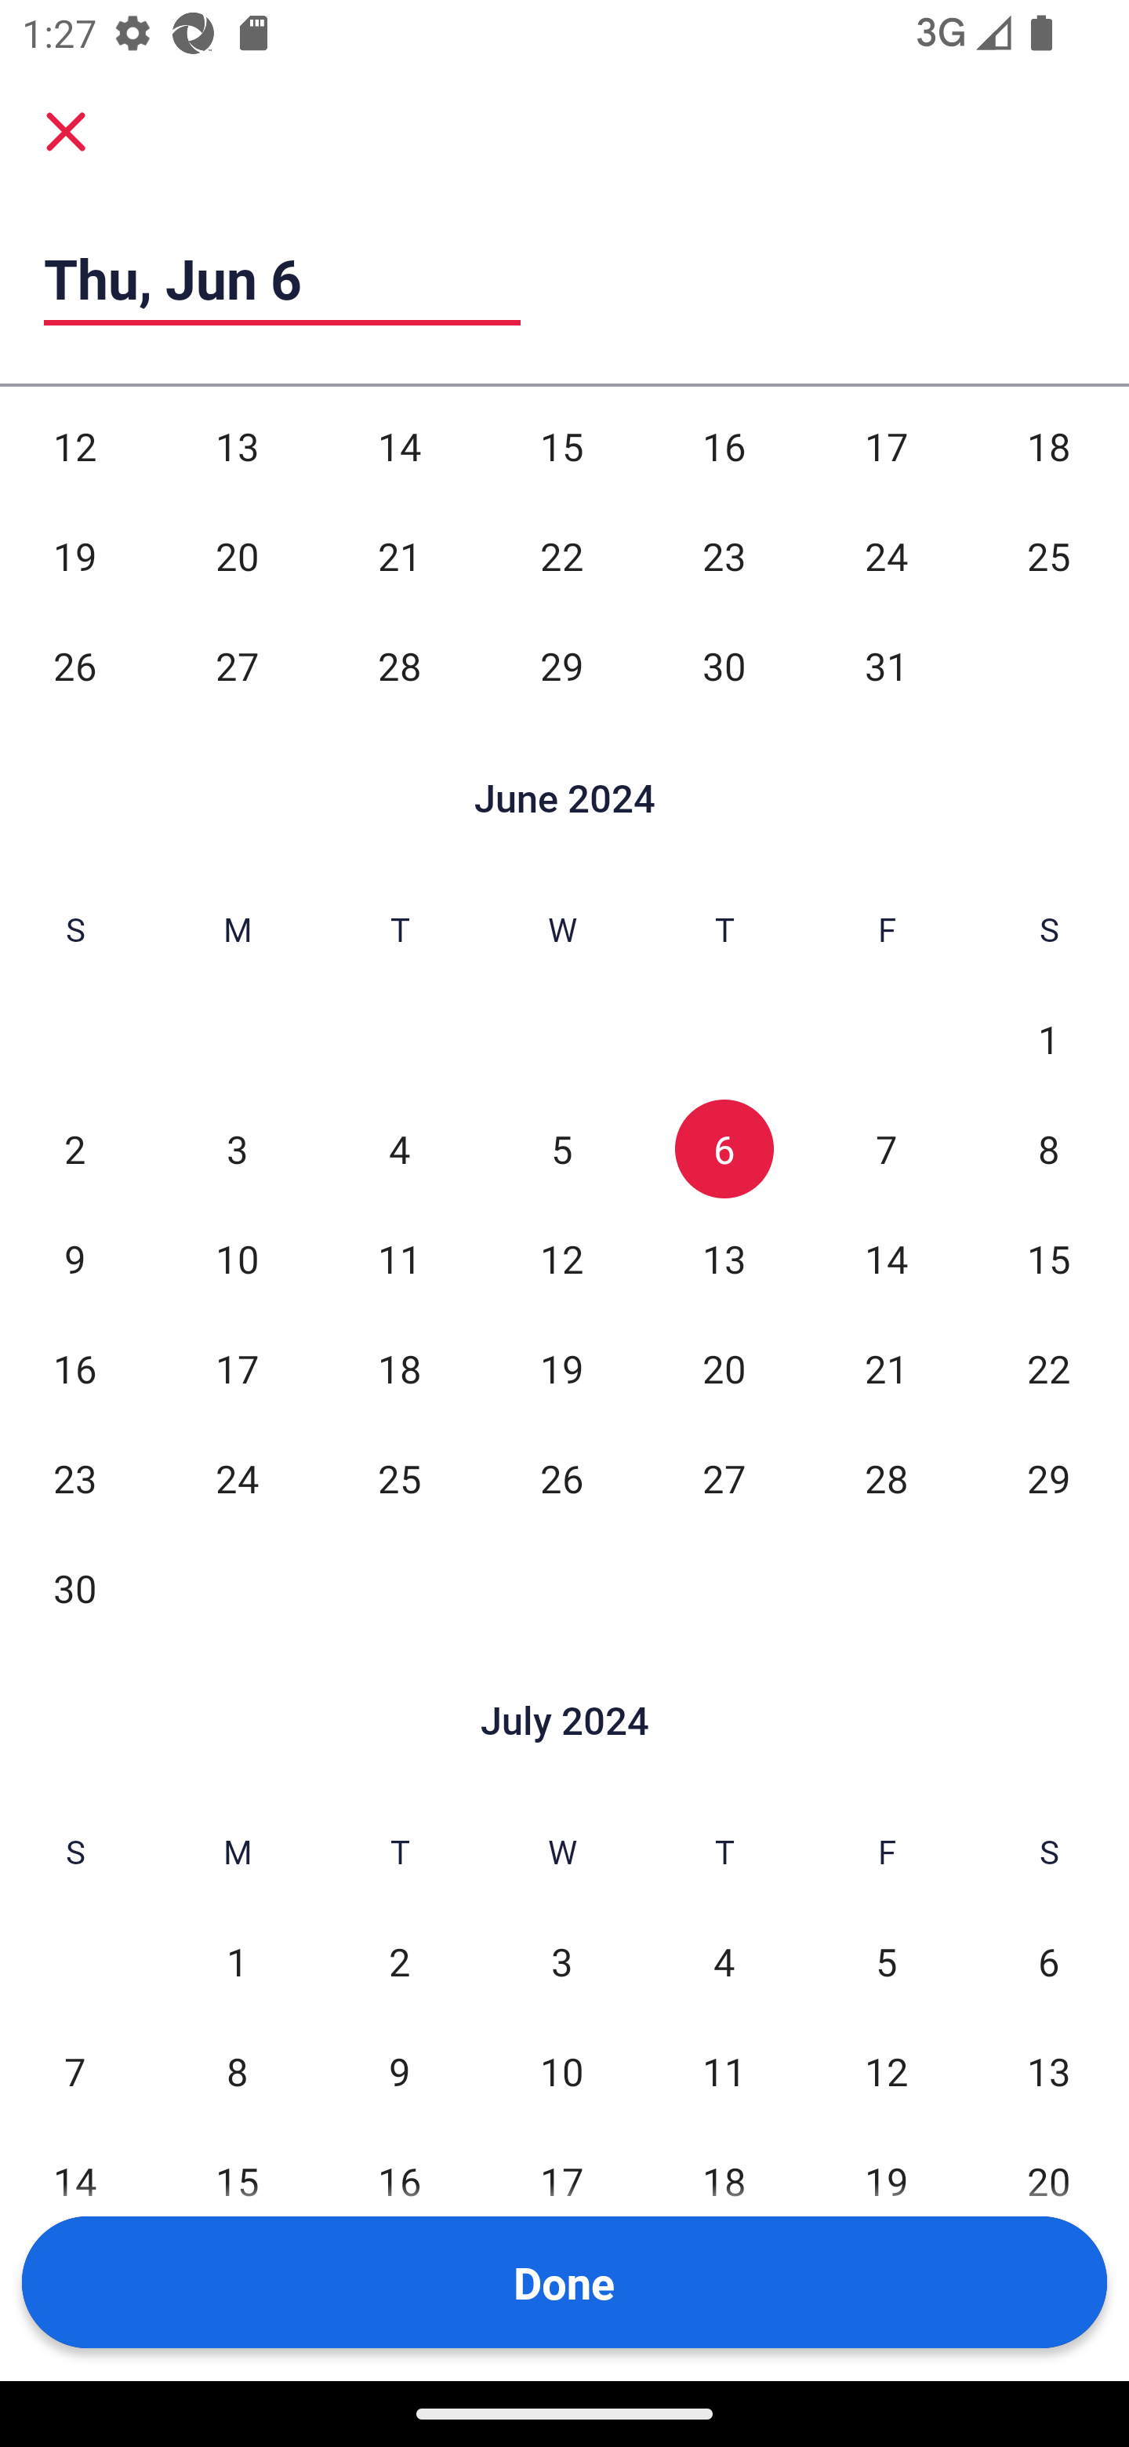 The height and width of the screenshot is (2447, 1129). Describe the element at coordinates (886, 446) in the screenshot. I see `17 Fri, May 17, Not Selected` at that location.